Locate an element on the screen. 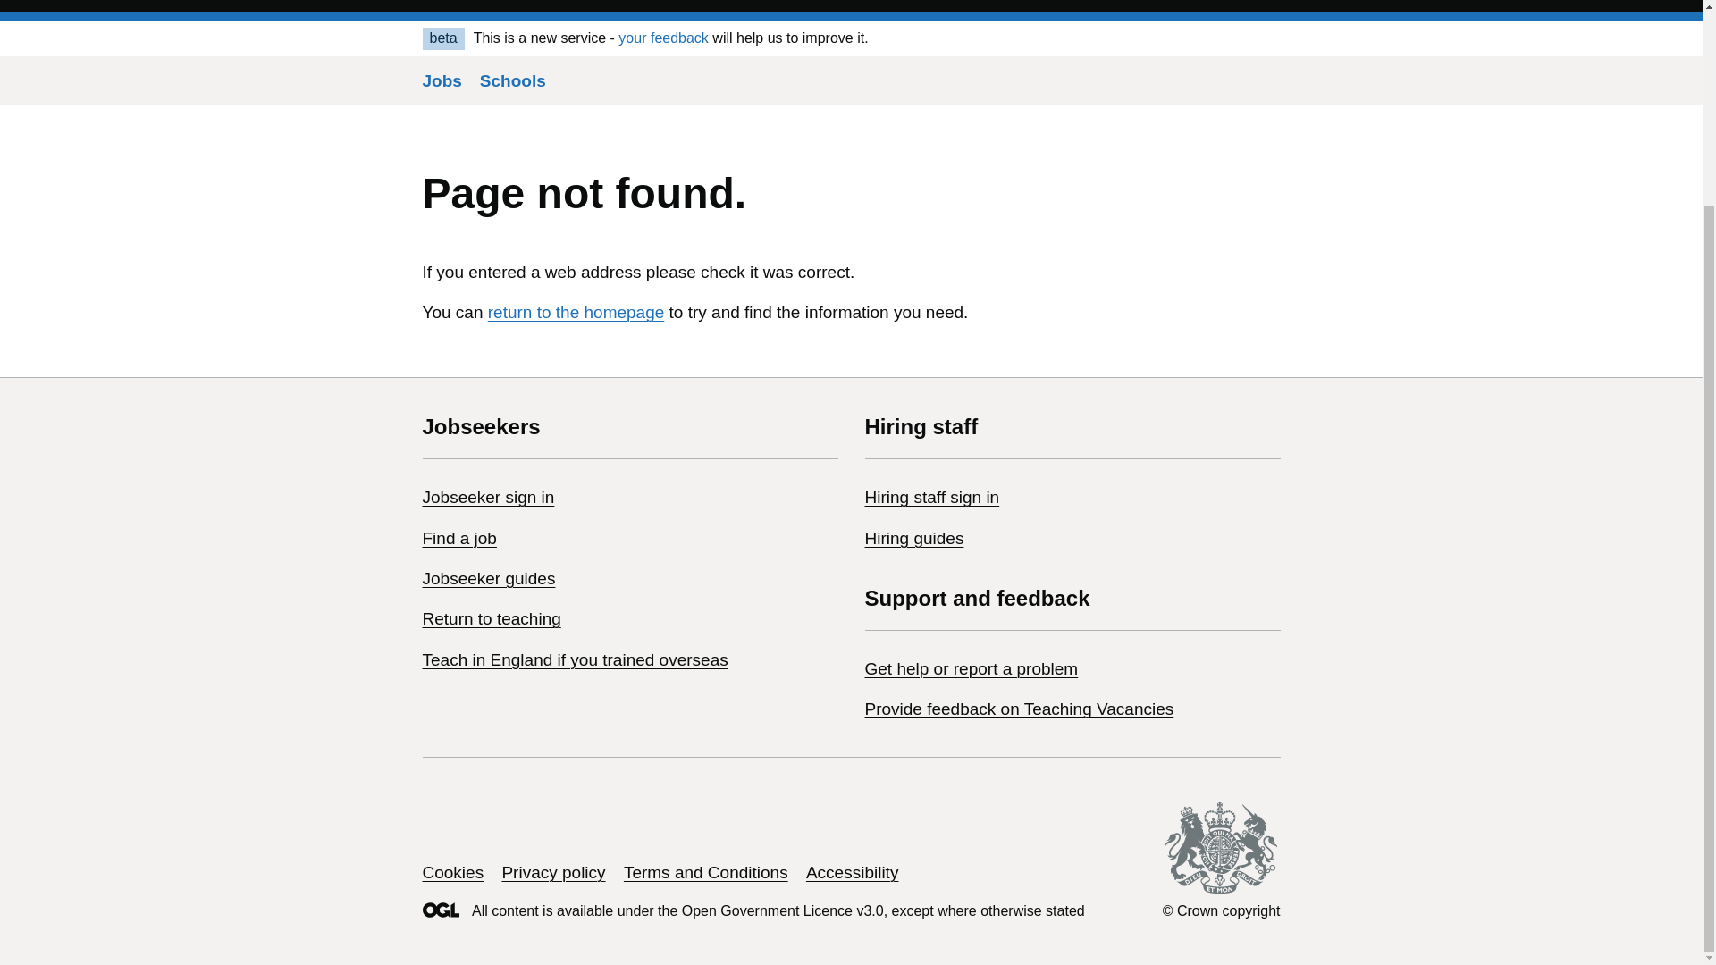 Image resolution: width=1716 pixels, height=965 pixels. Jobseeker sign in is located at coordinates (488, 497).